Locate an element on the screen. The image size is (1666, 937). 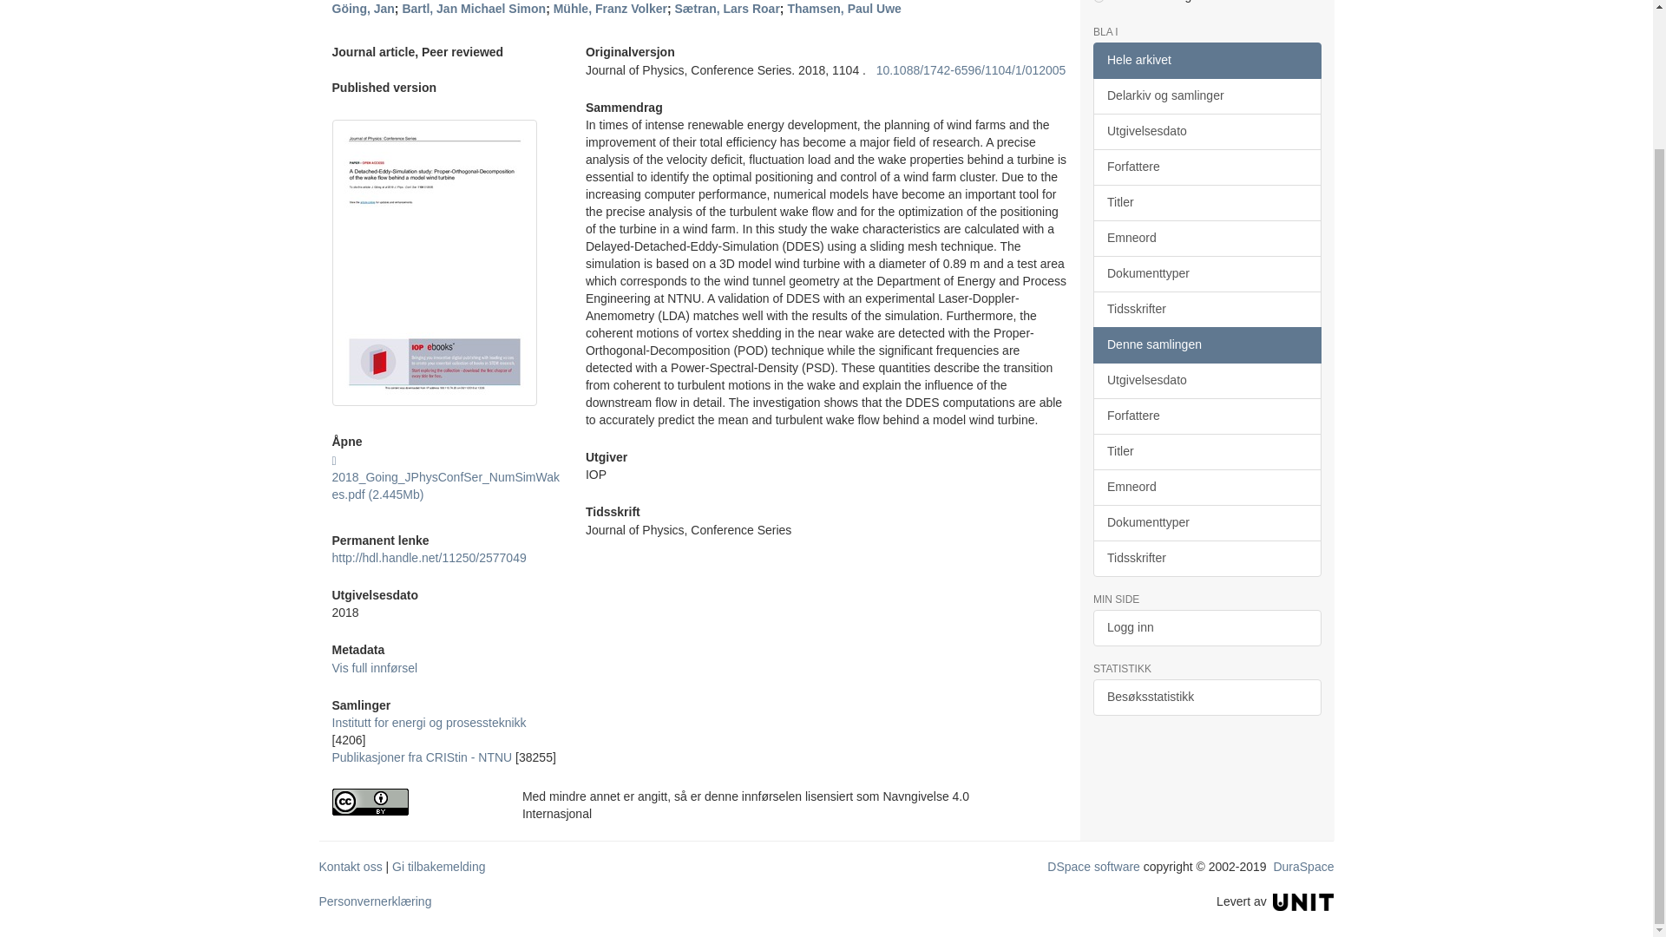
Thamsen, Paul Uwe is located at coordinates (843, 9).